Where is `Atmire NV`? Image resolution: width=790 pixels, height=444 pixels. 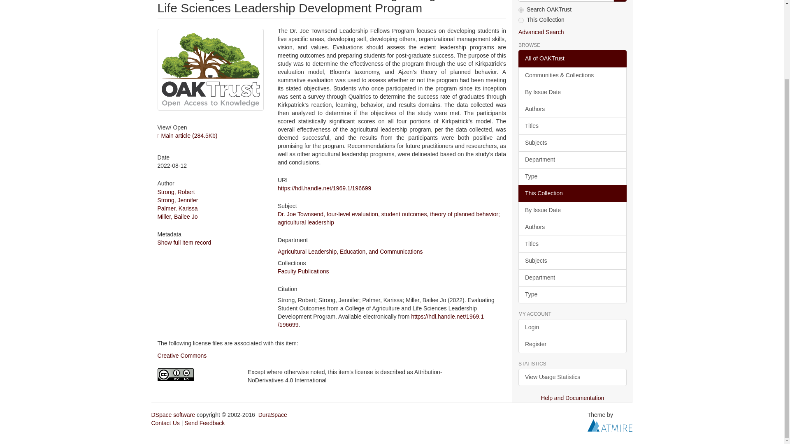 Atmire NV is located at coordinates (610, 425).